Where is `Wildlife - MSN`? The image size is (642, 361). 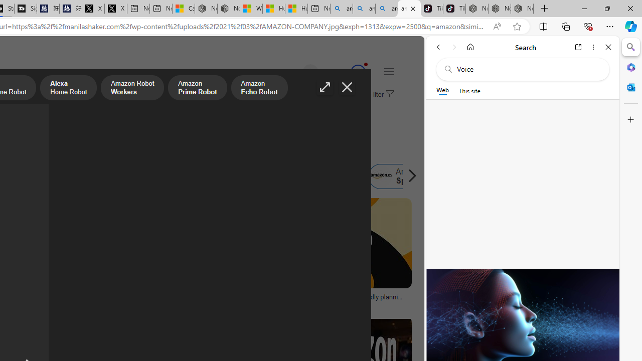
Wildlife - MSN is located at coordinates (251, 9).